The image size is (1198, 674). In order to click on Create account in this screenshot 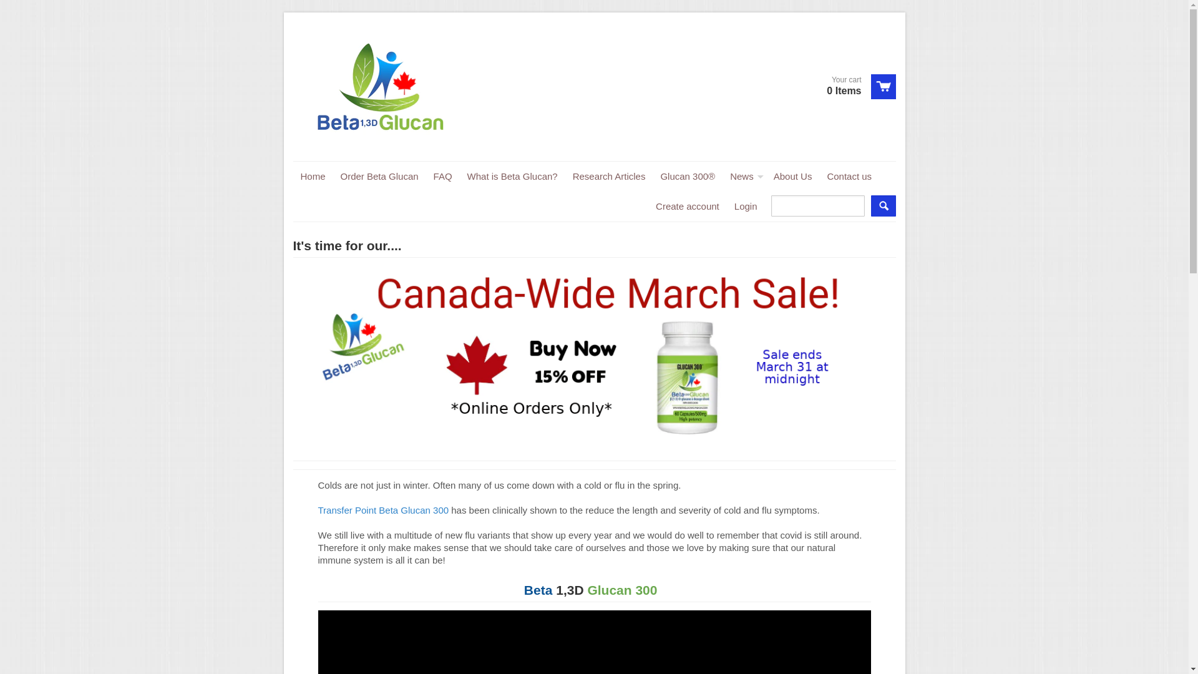, I will do `click(688, 207)`.